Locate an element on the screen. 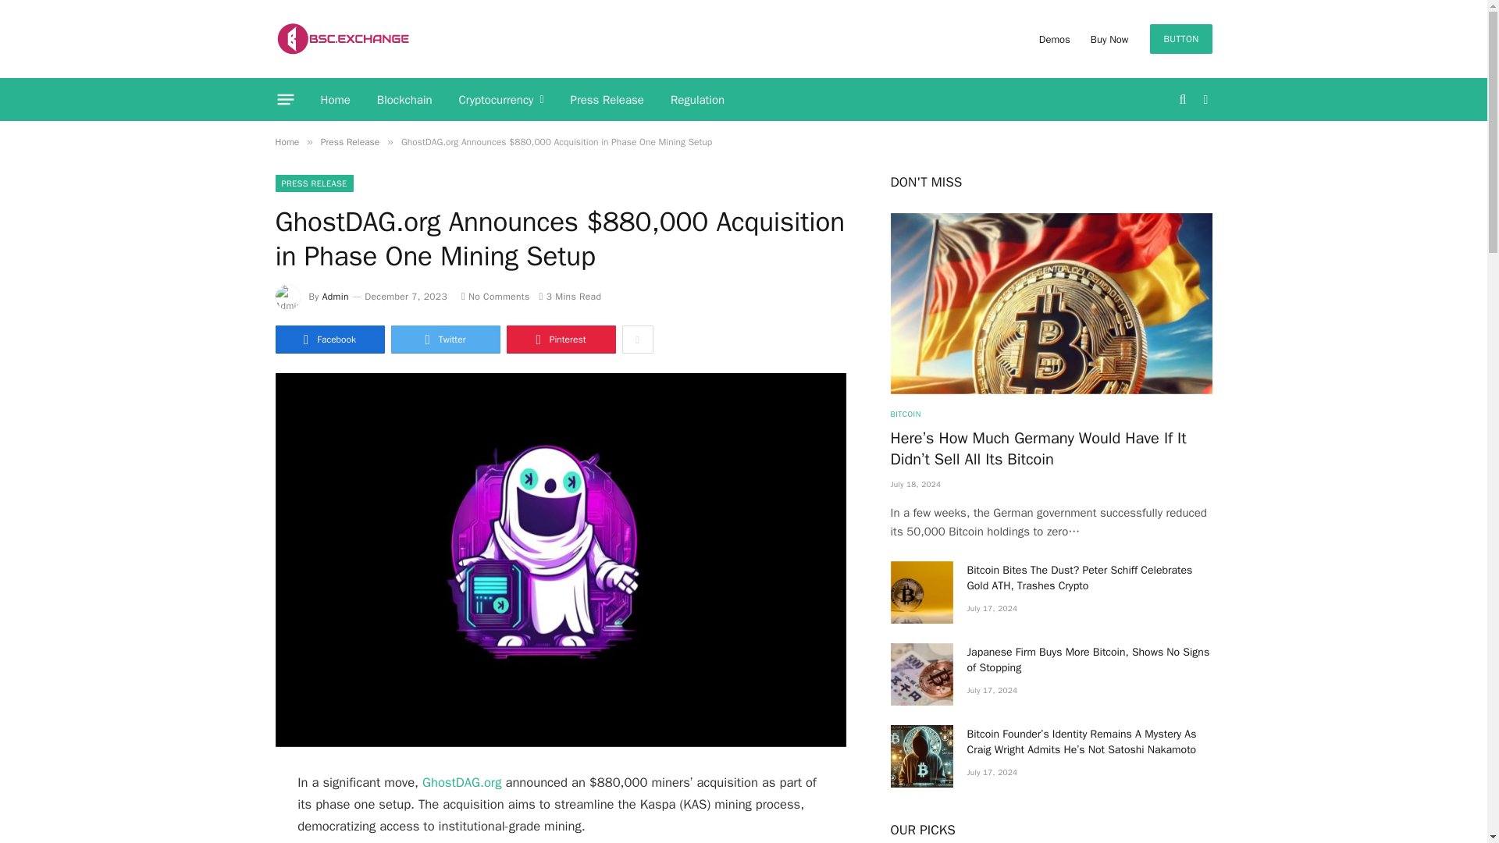 Image resolution: width=1499 pixels, height=843 pixels. Share on Pinterest is located at coordinates (561, 339).